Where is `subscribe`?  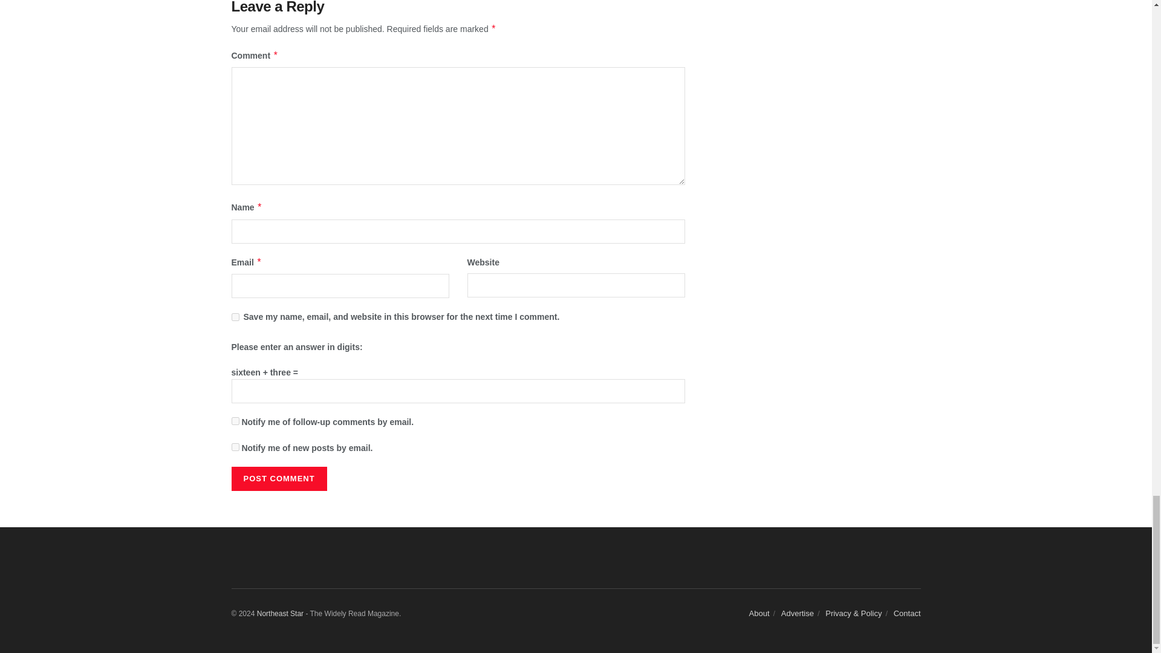 subscribe is located at coordinates (235, 447).